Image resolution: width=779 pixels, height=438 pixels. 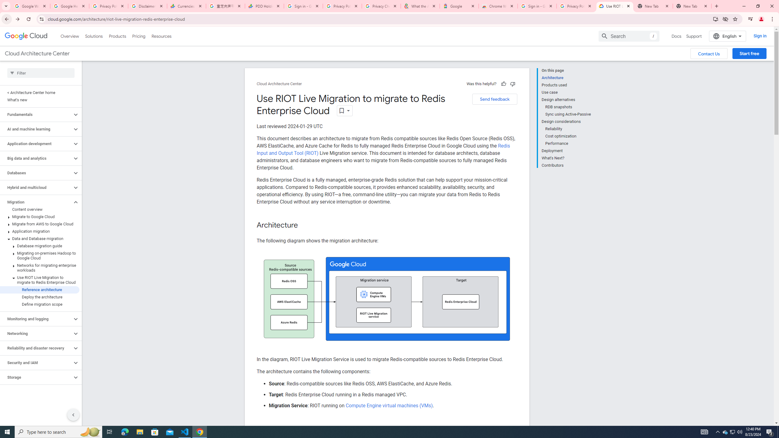 What do you see at coordinates (498, 6) in the screenshot?
I see `Chrome Web Store - Color themes by Chrome` at bounding box center [498, 6].